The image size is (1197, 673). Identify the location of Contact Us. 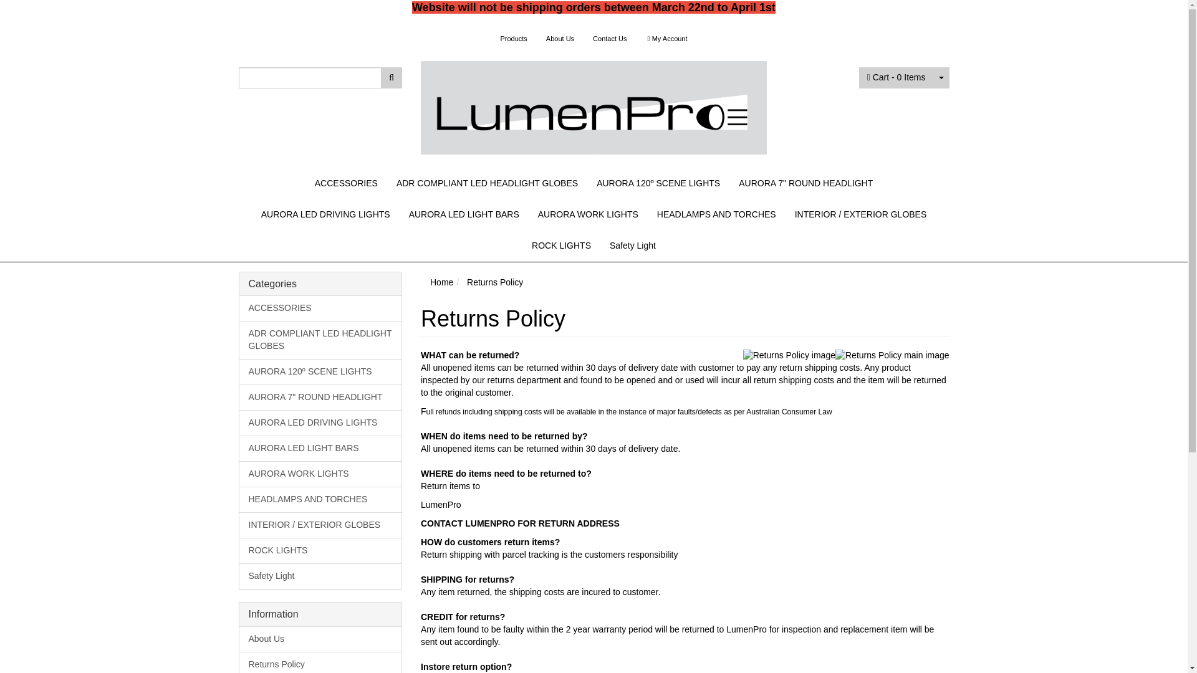
(610, 39).